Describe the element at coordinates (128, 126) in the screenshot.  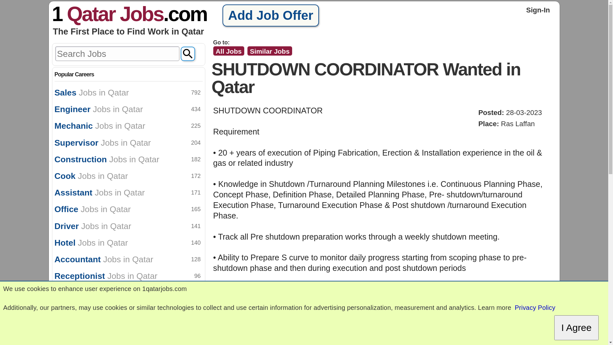
I see `Mechanic Jobs in Qatar
225` at that location.